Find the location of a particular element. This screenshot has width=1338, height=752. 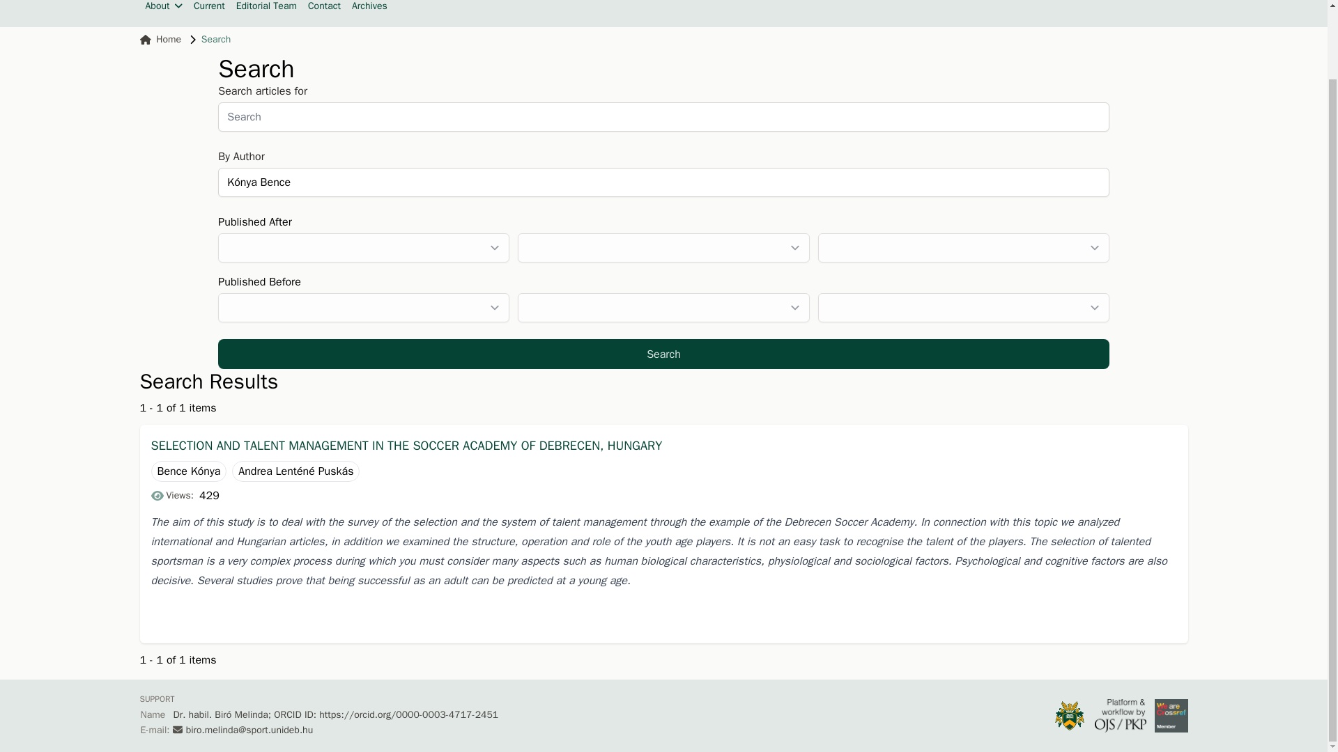

Contact is located at coordinates (324, 7).